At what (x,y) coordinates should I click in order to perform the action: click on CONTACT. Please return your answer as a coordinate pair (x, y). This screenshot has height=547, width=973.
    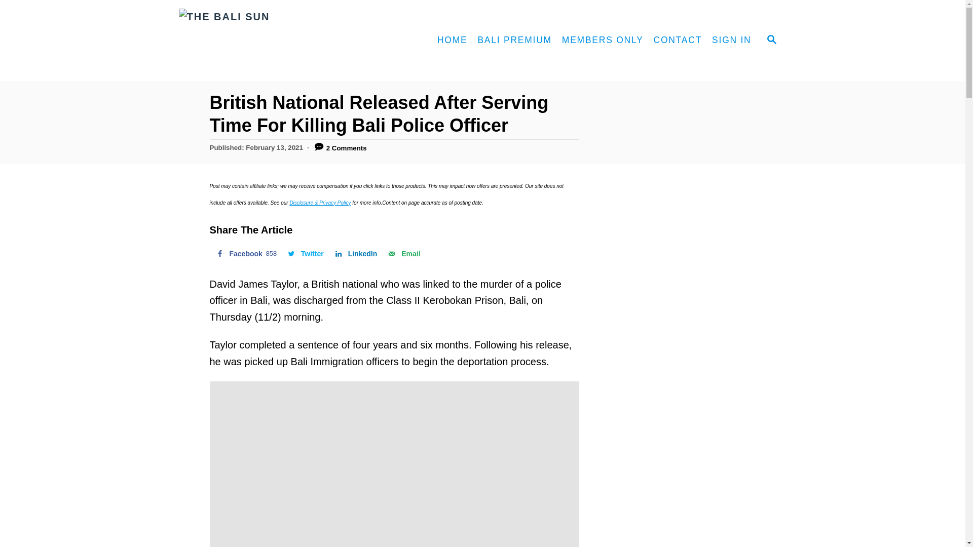
    Looking at the image, I should click on (678, 41).